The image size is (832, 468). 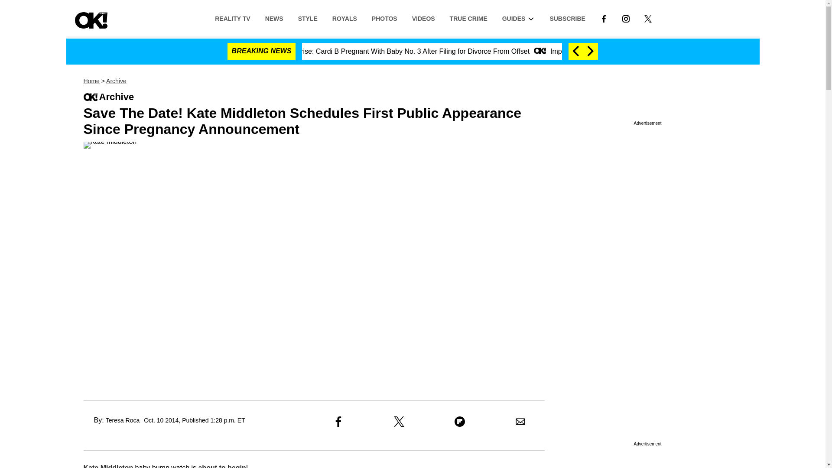 I want to click on Link to Facebook, so click(x=603, y=18).